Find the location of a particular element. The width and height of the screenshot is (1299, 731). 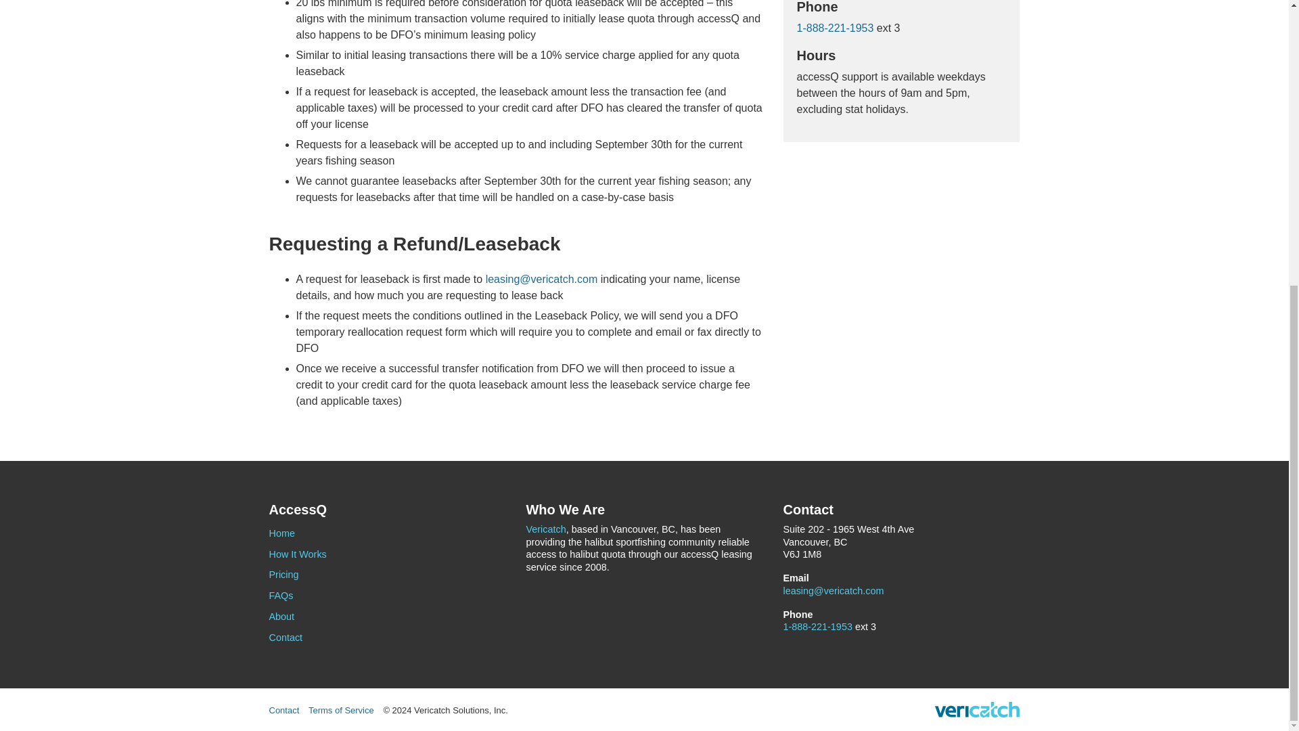

Contact is located at coordinates (387, 638).